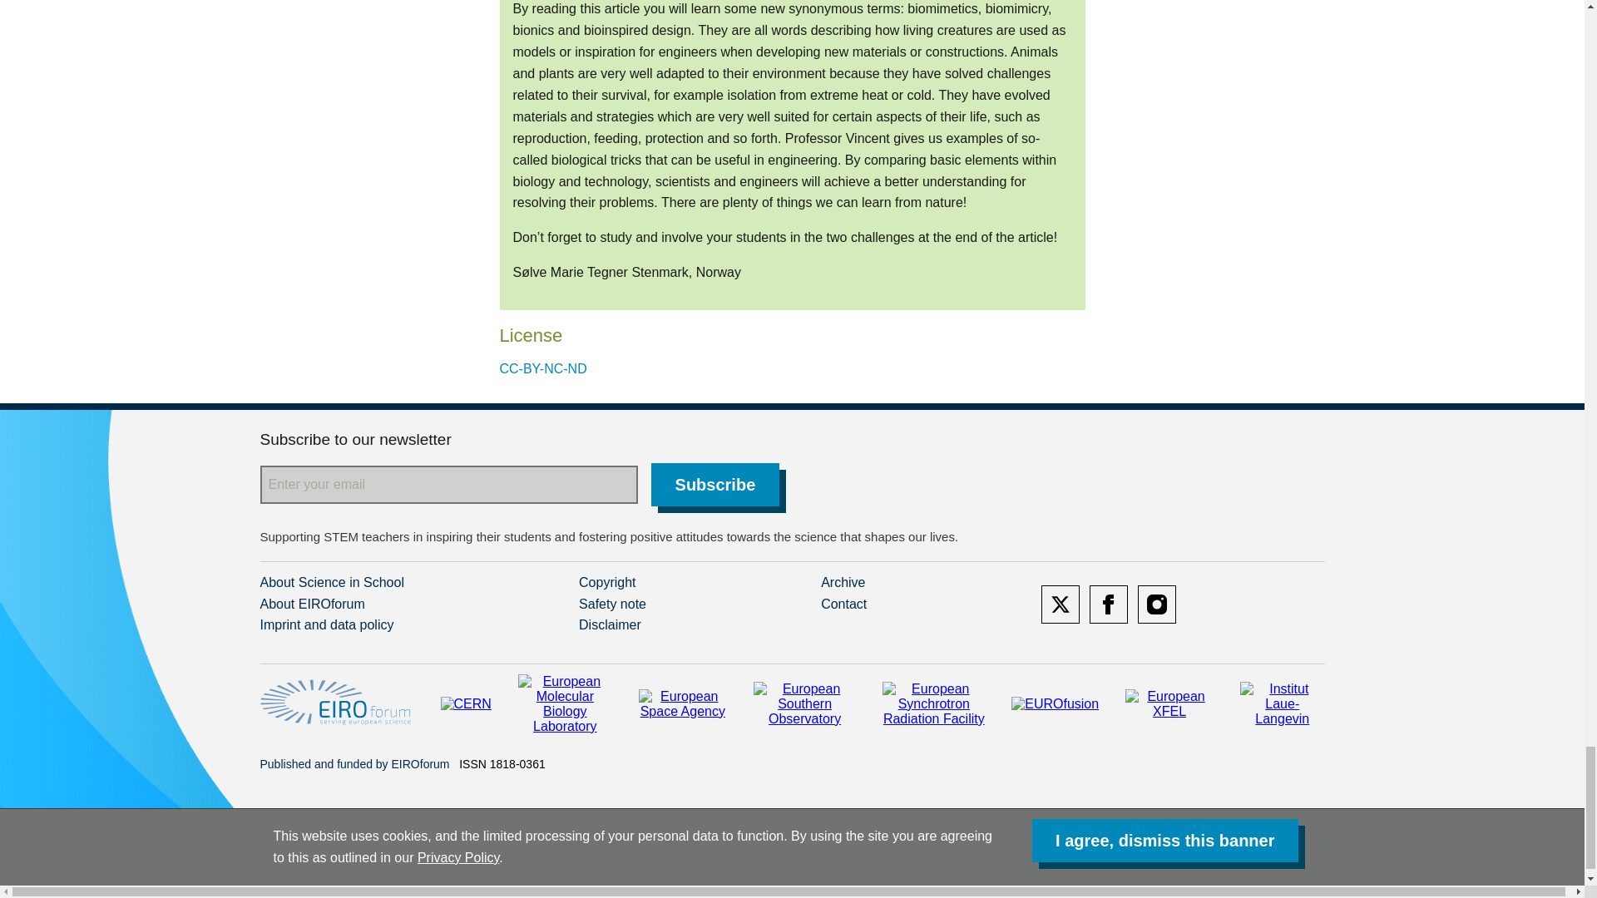  I want to click on European XFEL, so click(1169, 704).